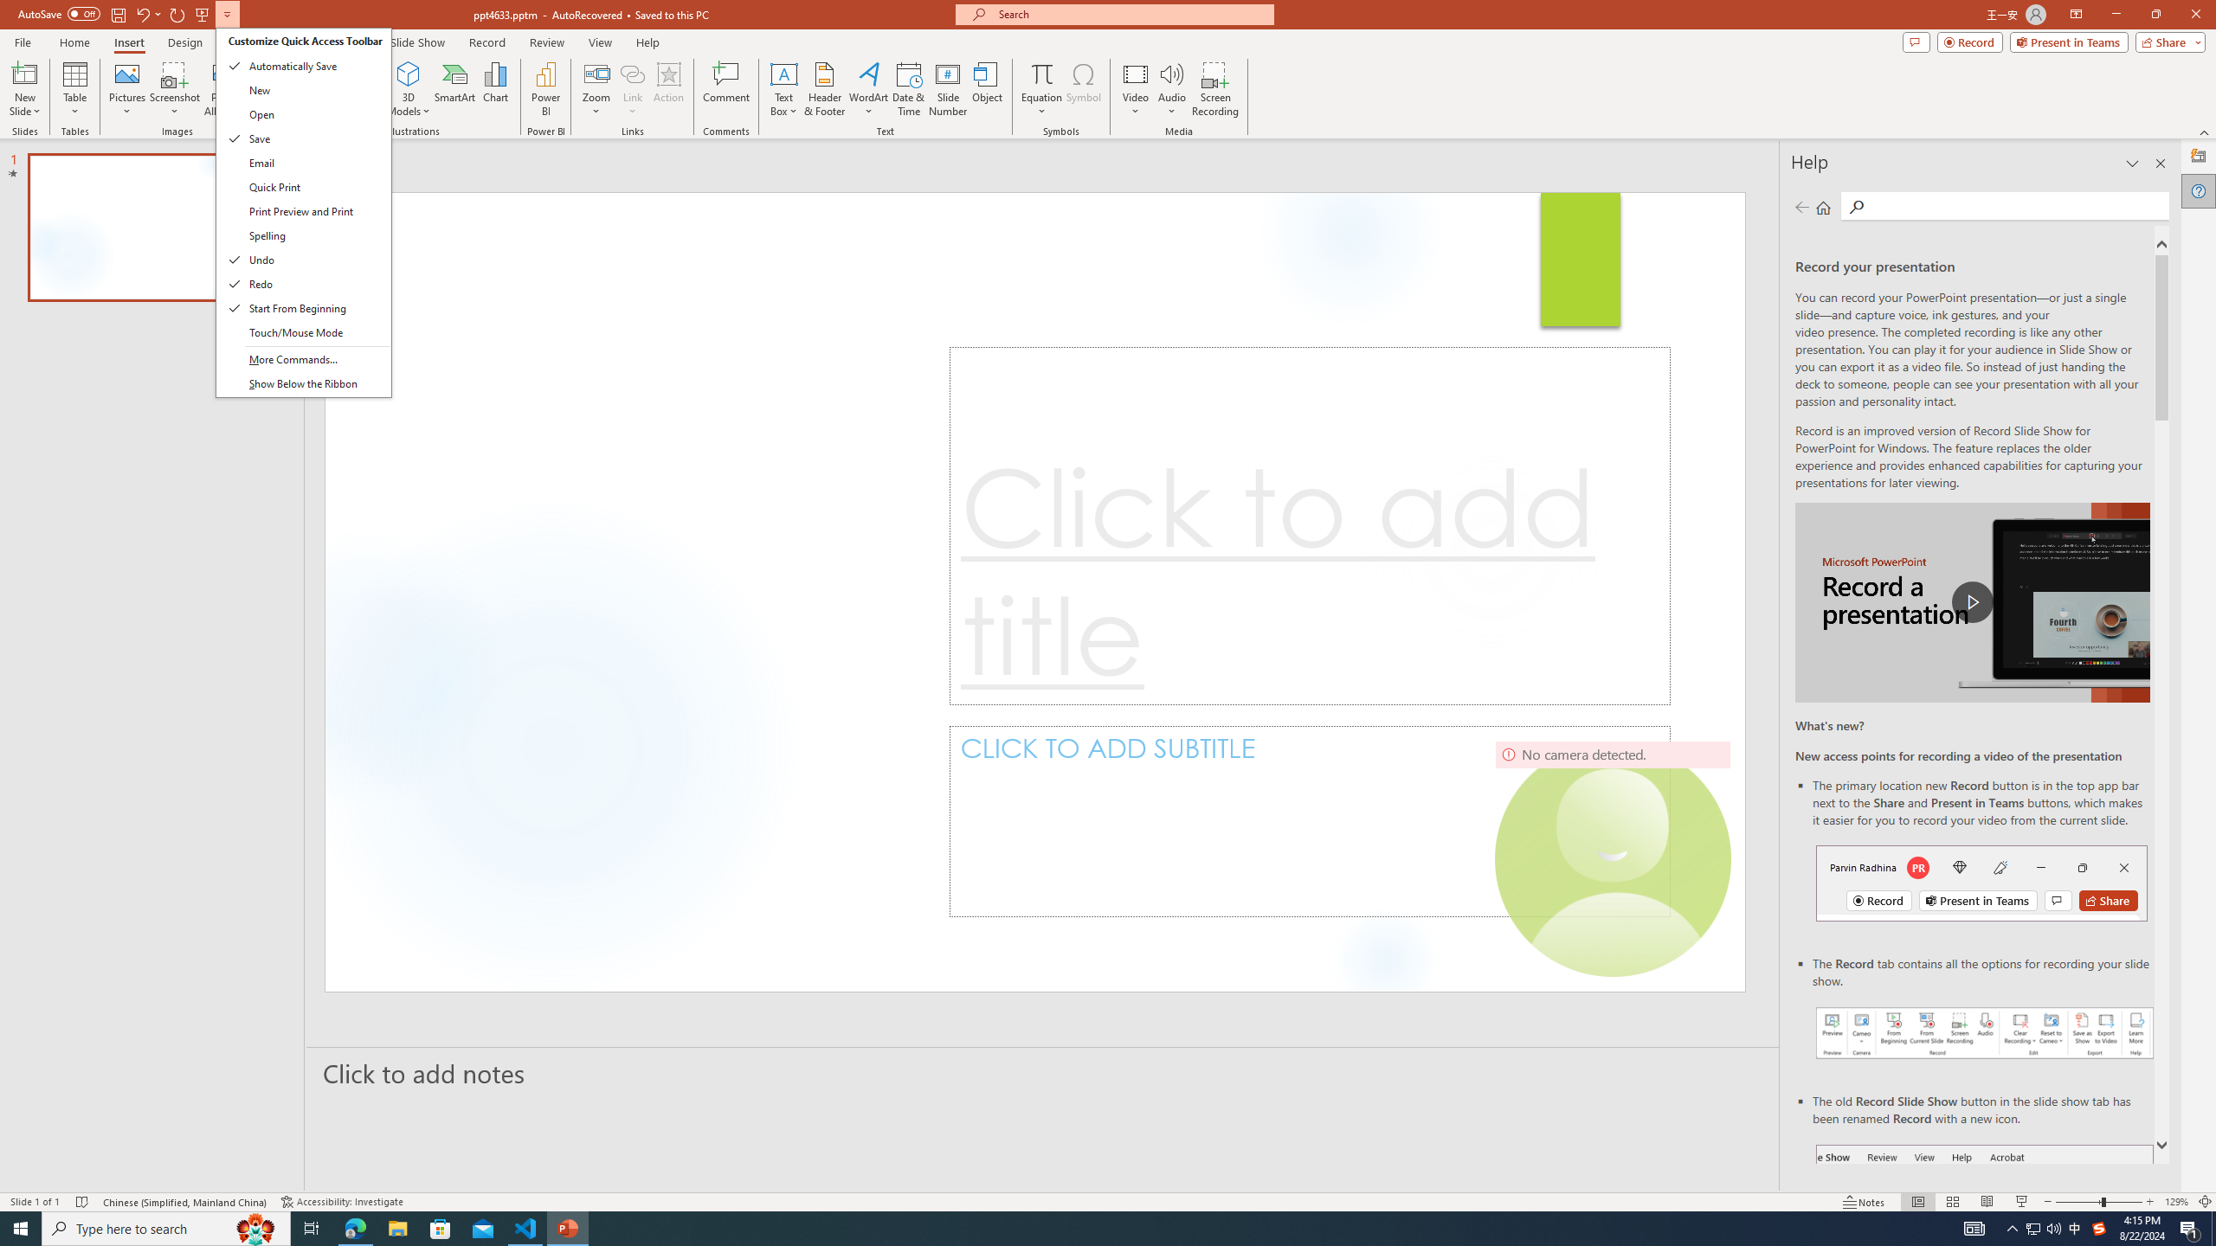 The image size is (2216, 1246). I want to click on Record button in ribbon, so click(1986, 1231).